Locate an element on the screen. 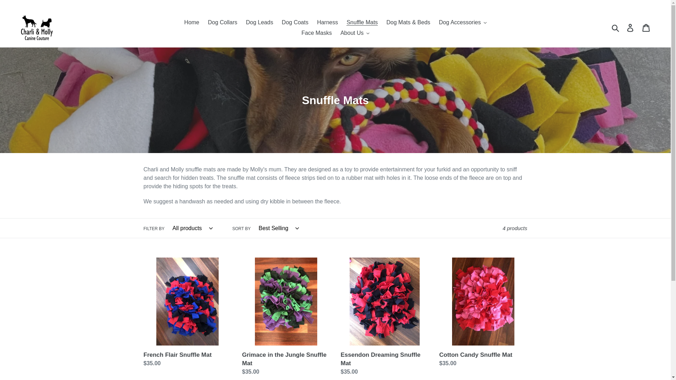 The width and height of the screenshot is (676, 380). Log in is located at coordinates (631, 28).